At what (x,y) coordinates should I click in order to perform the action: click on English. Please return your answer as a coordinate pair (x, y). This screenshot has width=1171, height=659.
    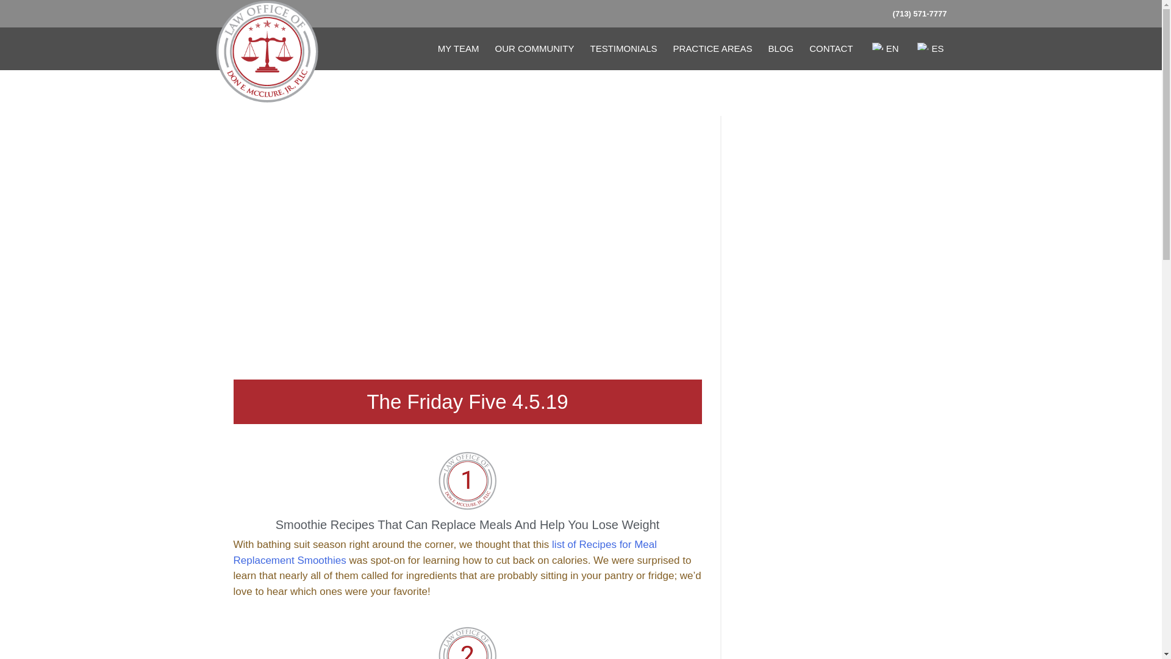
    Looking at the image, I should click on (877, 46).